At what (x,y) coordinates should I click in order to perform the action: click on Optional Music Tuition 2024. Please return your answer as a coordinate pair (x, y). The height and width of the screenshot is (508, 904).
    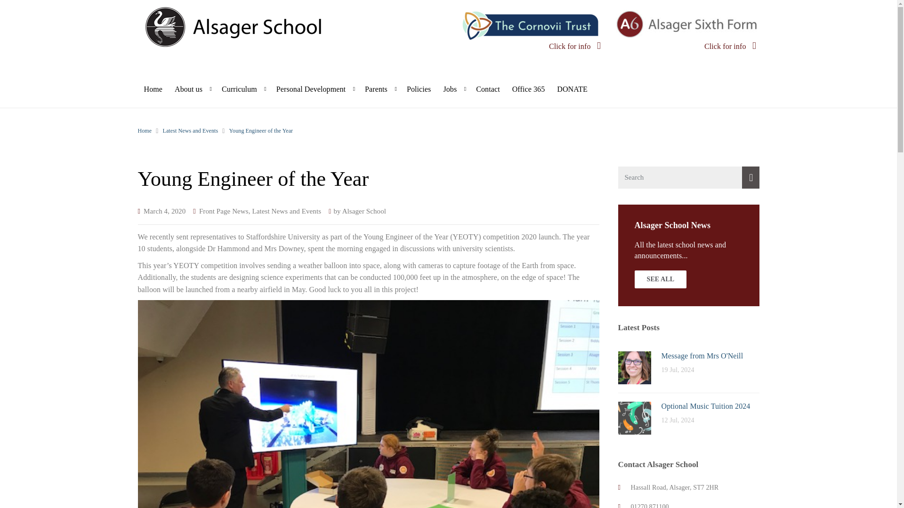
    Looking at the image, I should click on (634, 418).